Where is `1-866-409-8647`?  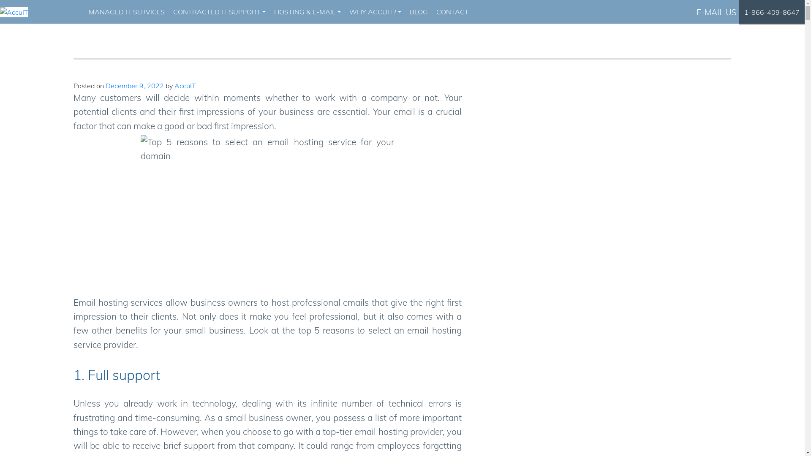
1-866-409-8647 is located at coordinates (772, 12).